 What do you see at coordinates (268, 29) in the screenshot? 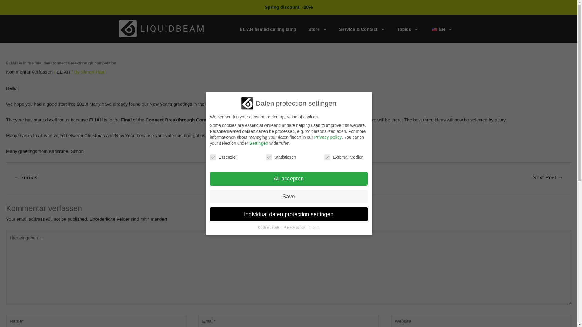
I see `ELIAH heated ceiling lamp` at bounding box center [268, 29].